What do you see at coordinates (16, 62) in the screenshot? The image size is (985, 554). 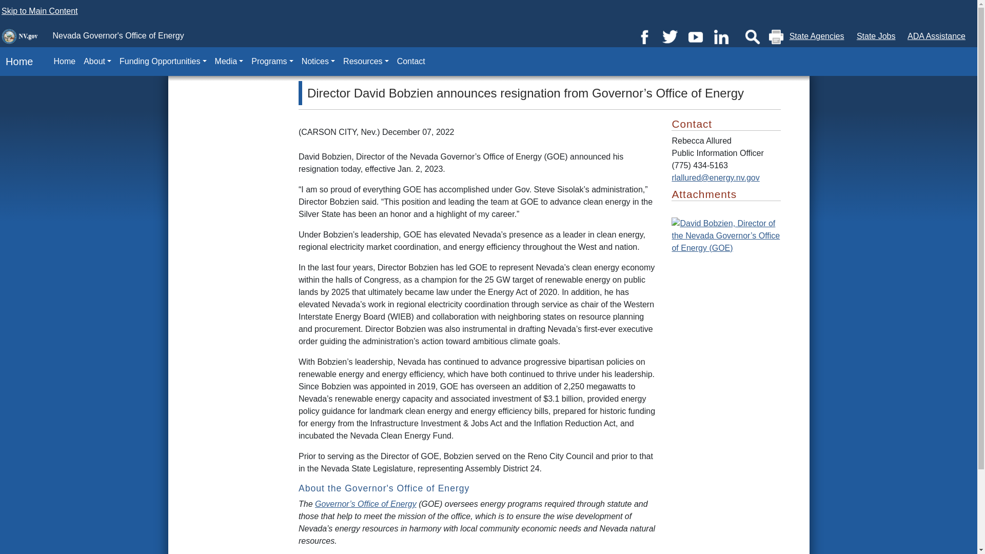 I see `  Home` at bounding box center [16, 62].